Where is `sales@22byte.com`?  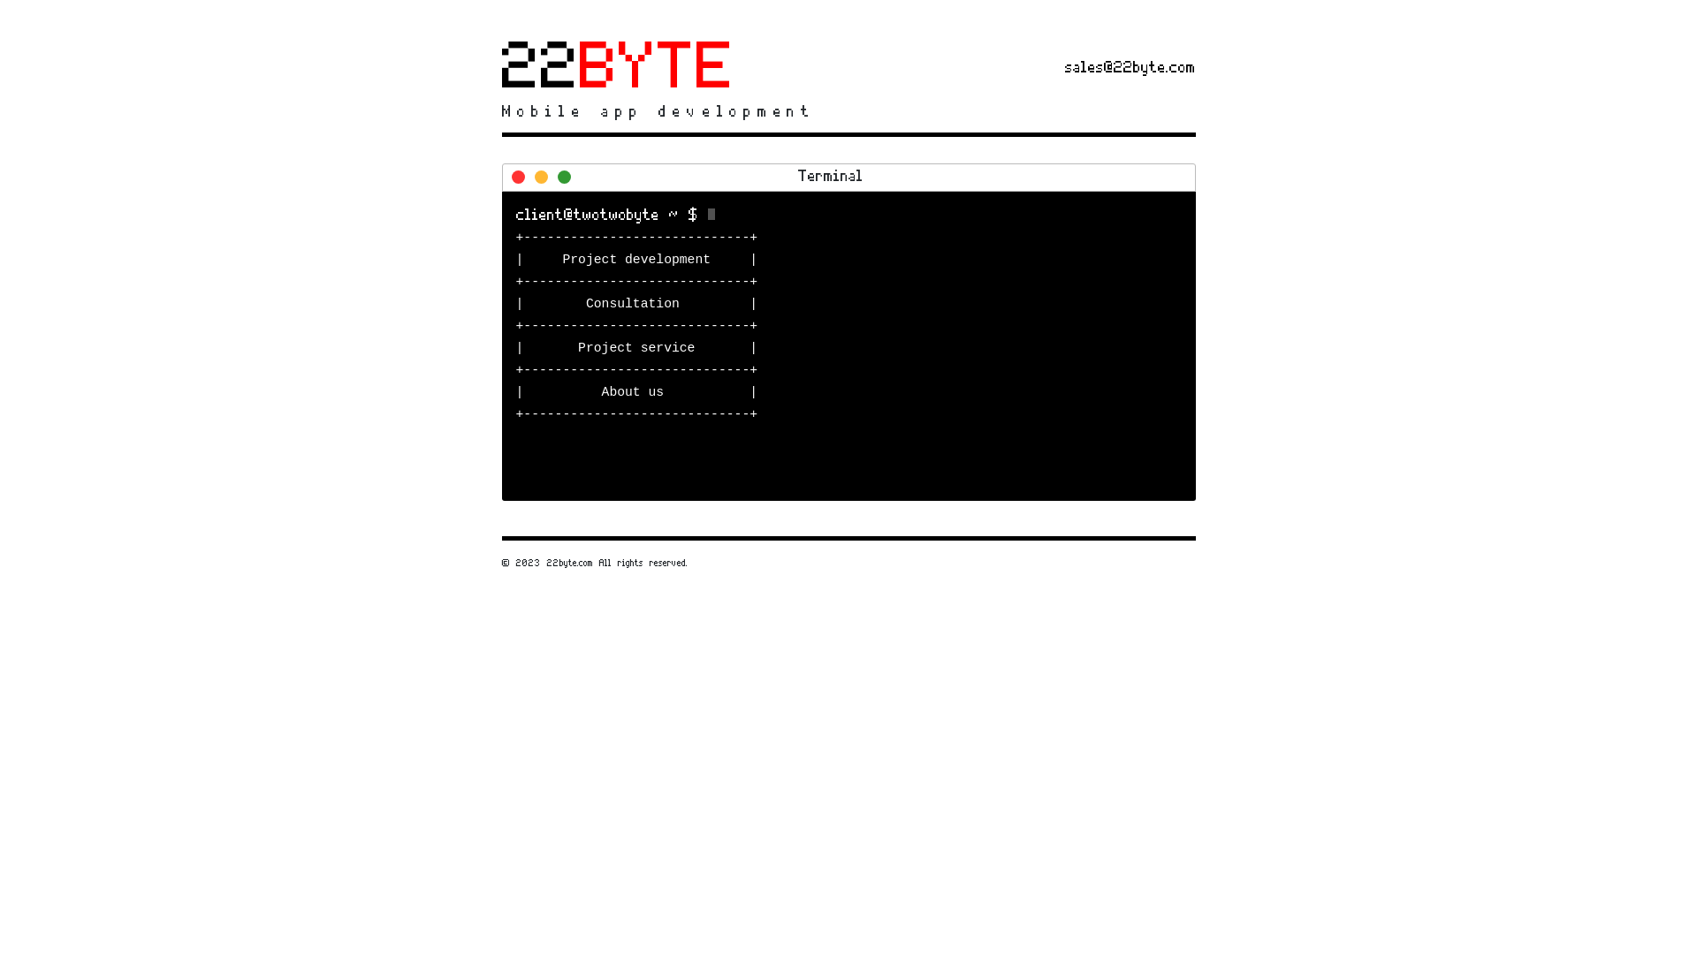
sales@22byte.com is located at coordinates (1130, 65).